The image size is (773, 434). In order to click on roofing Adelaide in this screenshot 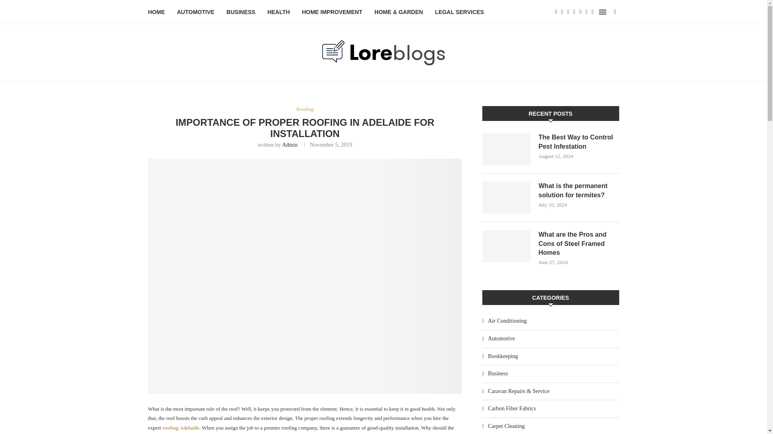, I will do `click(181, 428)`.